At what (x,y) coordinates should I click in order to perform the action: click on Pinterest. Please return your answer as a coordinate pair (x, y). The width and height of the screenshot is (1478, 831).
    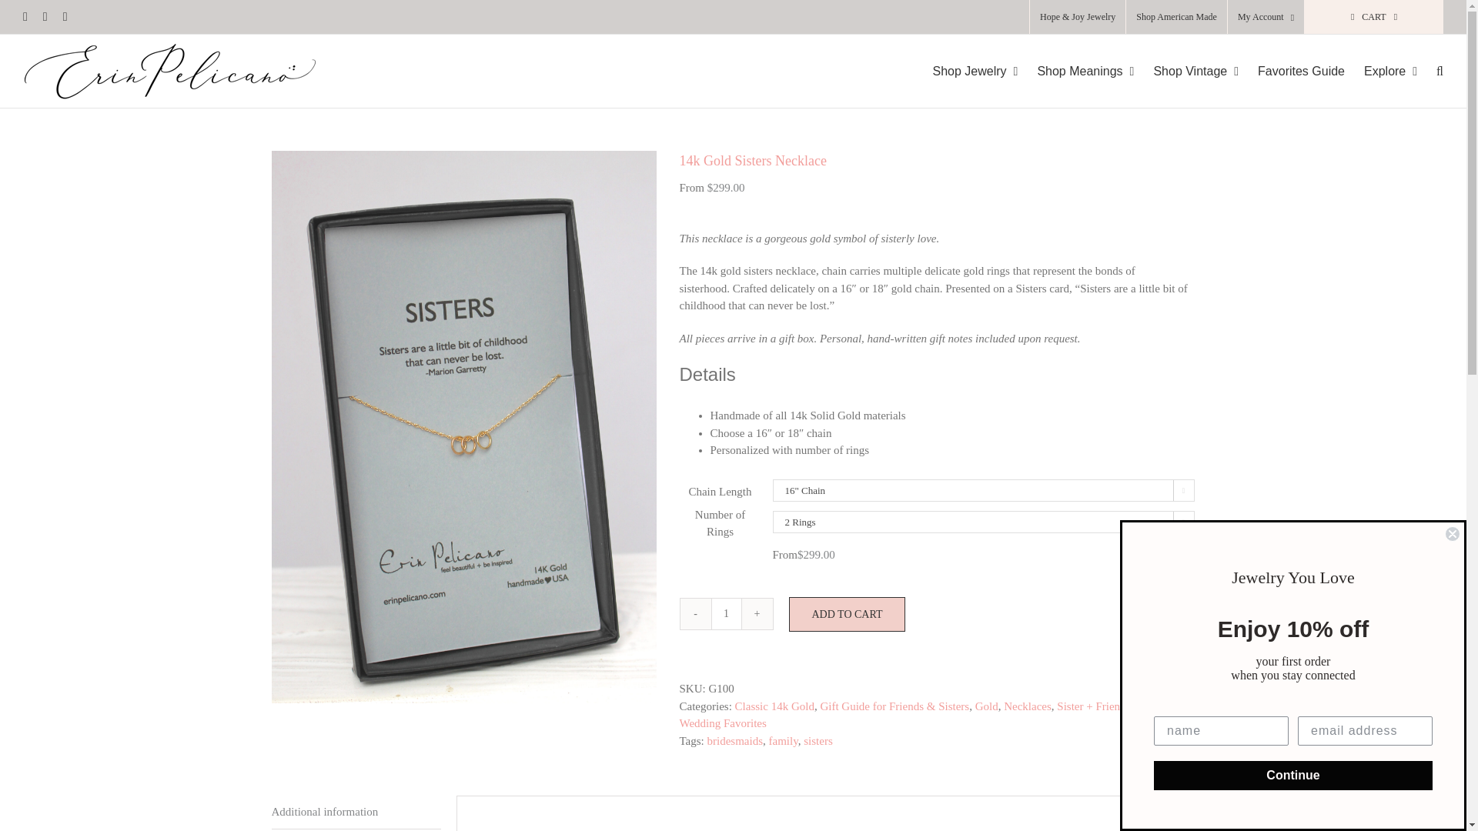
    Looking at the image, I should click on (65, 17).